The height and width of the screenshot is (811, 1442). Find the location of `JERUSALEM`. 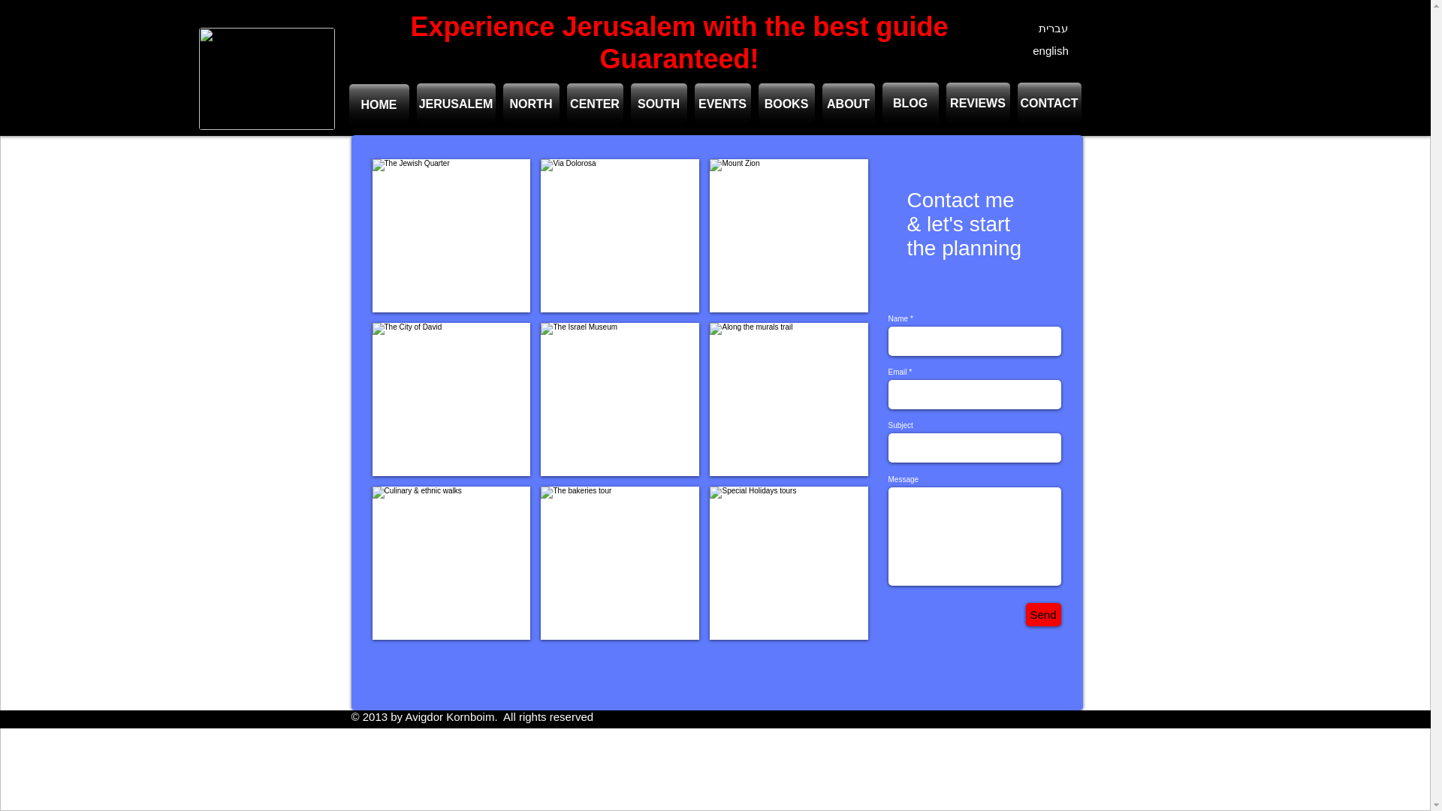

JERUSALEM is located at coordinates (455, 104).